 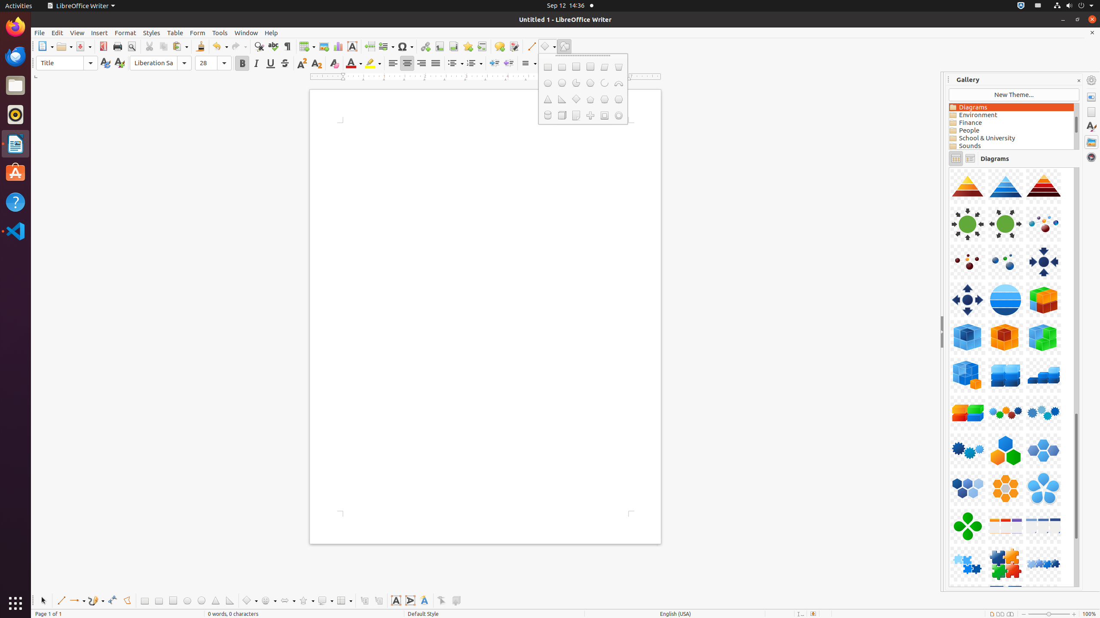 I want to click on Component-Person03-Green, so click(x=949, y=167).